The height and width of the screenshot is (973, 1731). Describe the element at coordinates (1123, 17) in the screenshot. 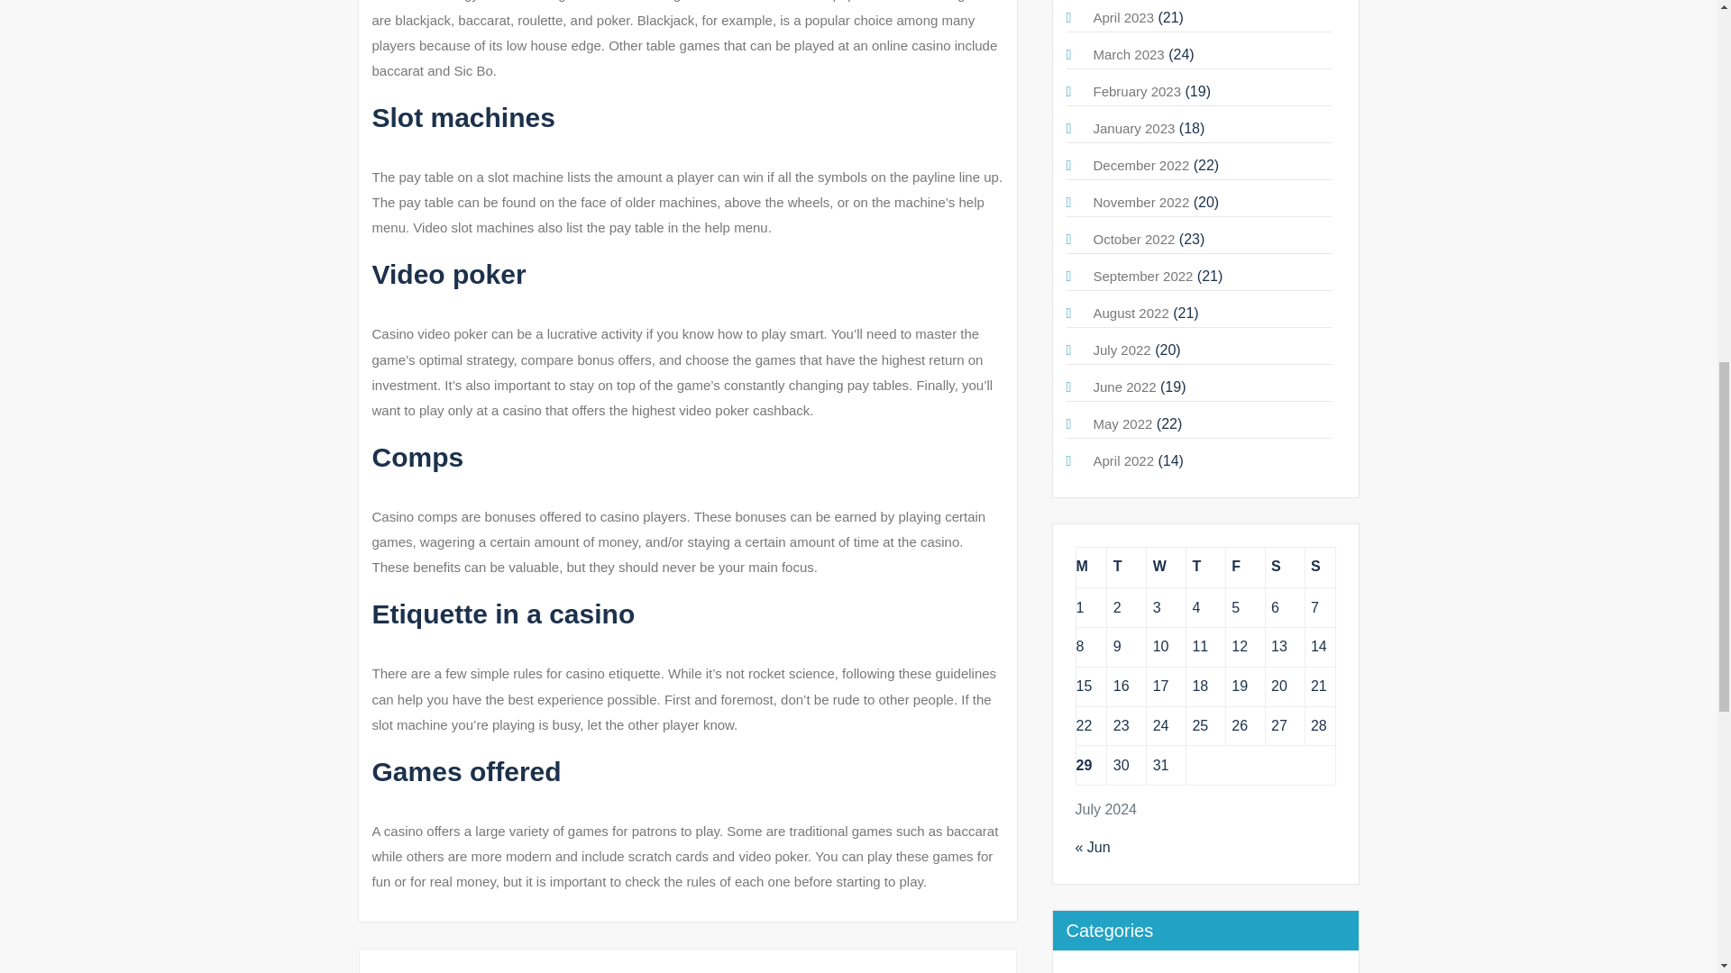

I see `April 2023` at that location.